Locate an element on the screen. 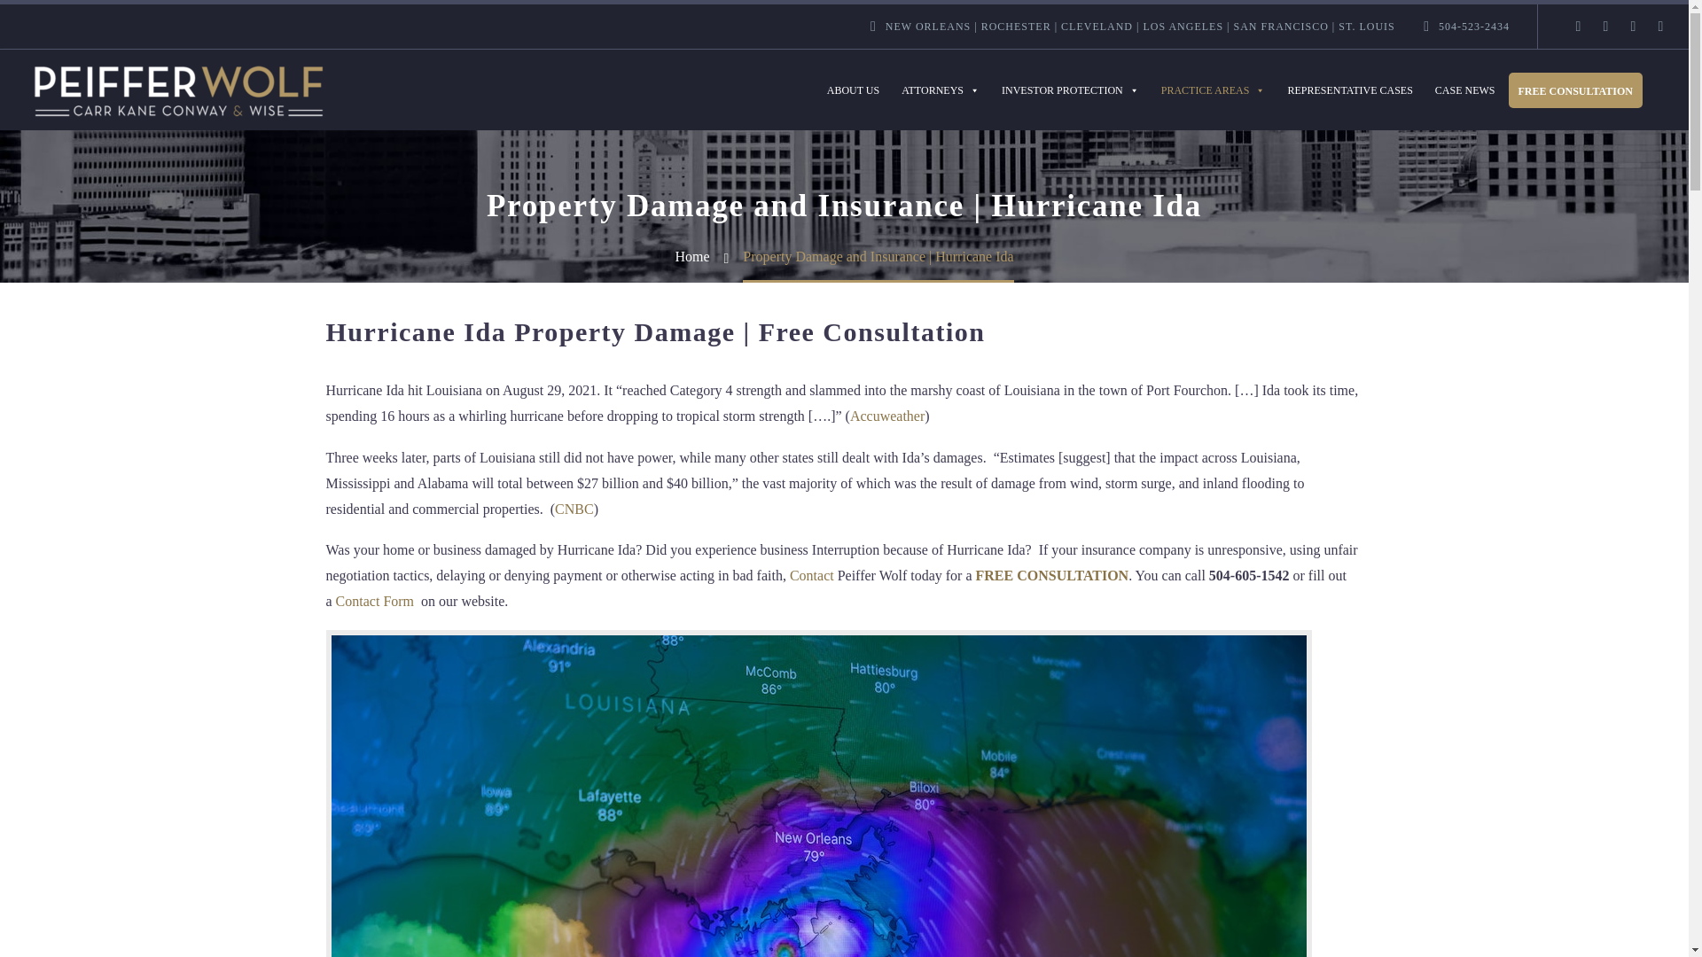 This screenshot has height=957, width=1702. Twitter is located at coordinates (1633, 26).